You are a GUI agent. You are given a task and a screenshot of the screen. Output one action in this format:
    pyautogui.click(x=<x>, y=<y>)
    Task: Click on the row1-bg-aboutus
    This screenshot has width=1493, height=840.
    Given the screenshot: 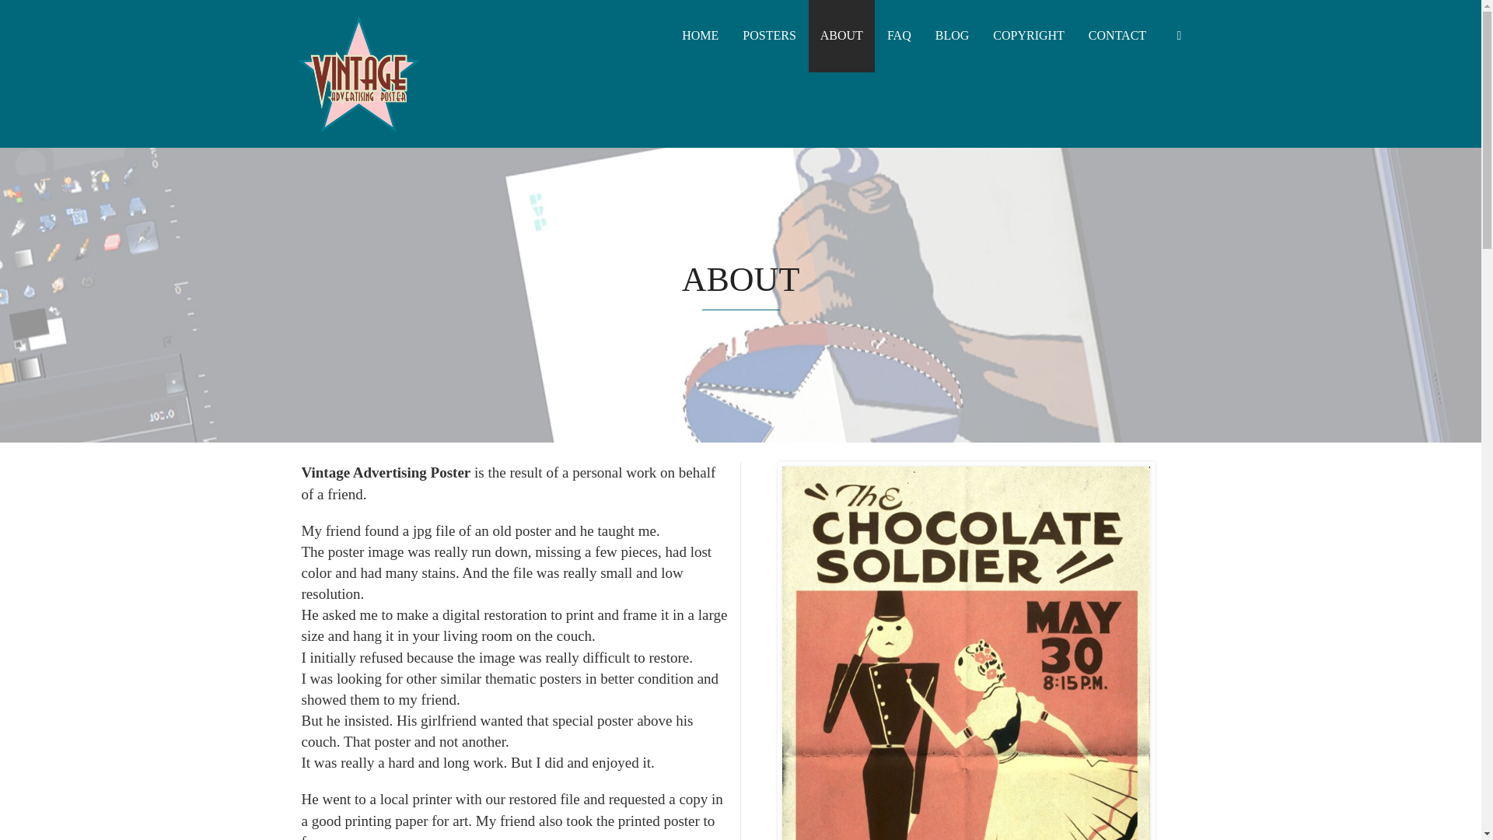 What is the action you would take?
    pyautogui.click(x=966, y=653)
    